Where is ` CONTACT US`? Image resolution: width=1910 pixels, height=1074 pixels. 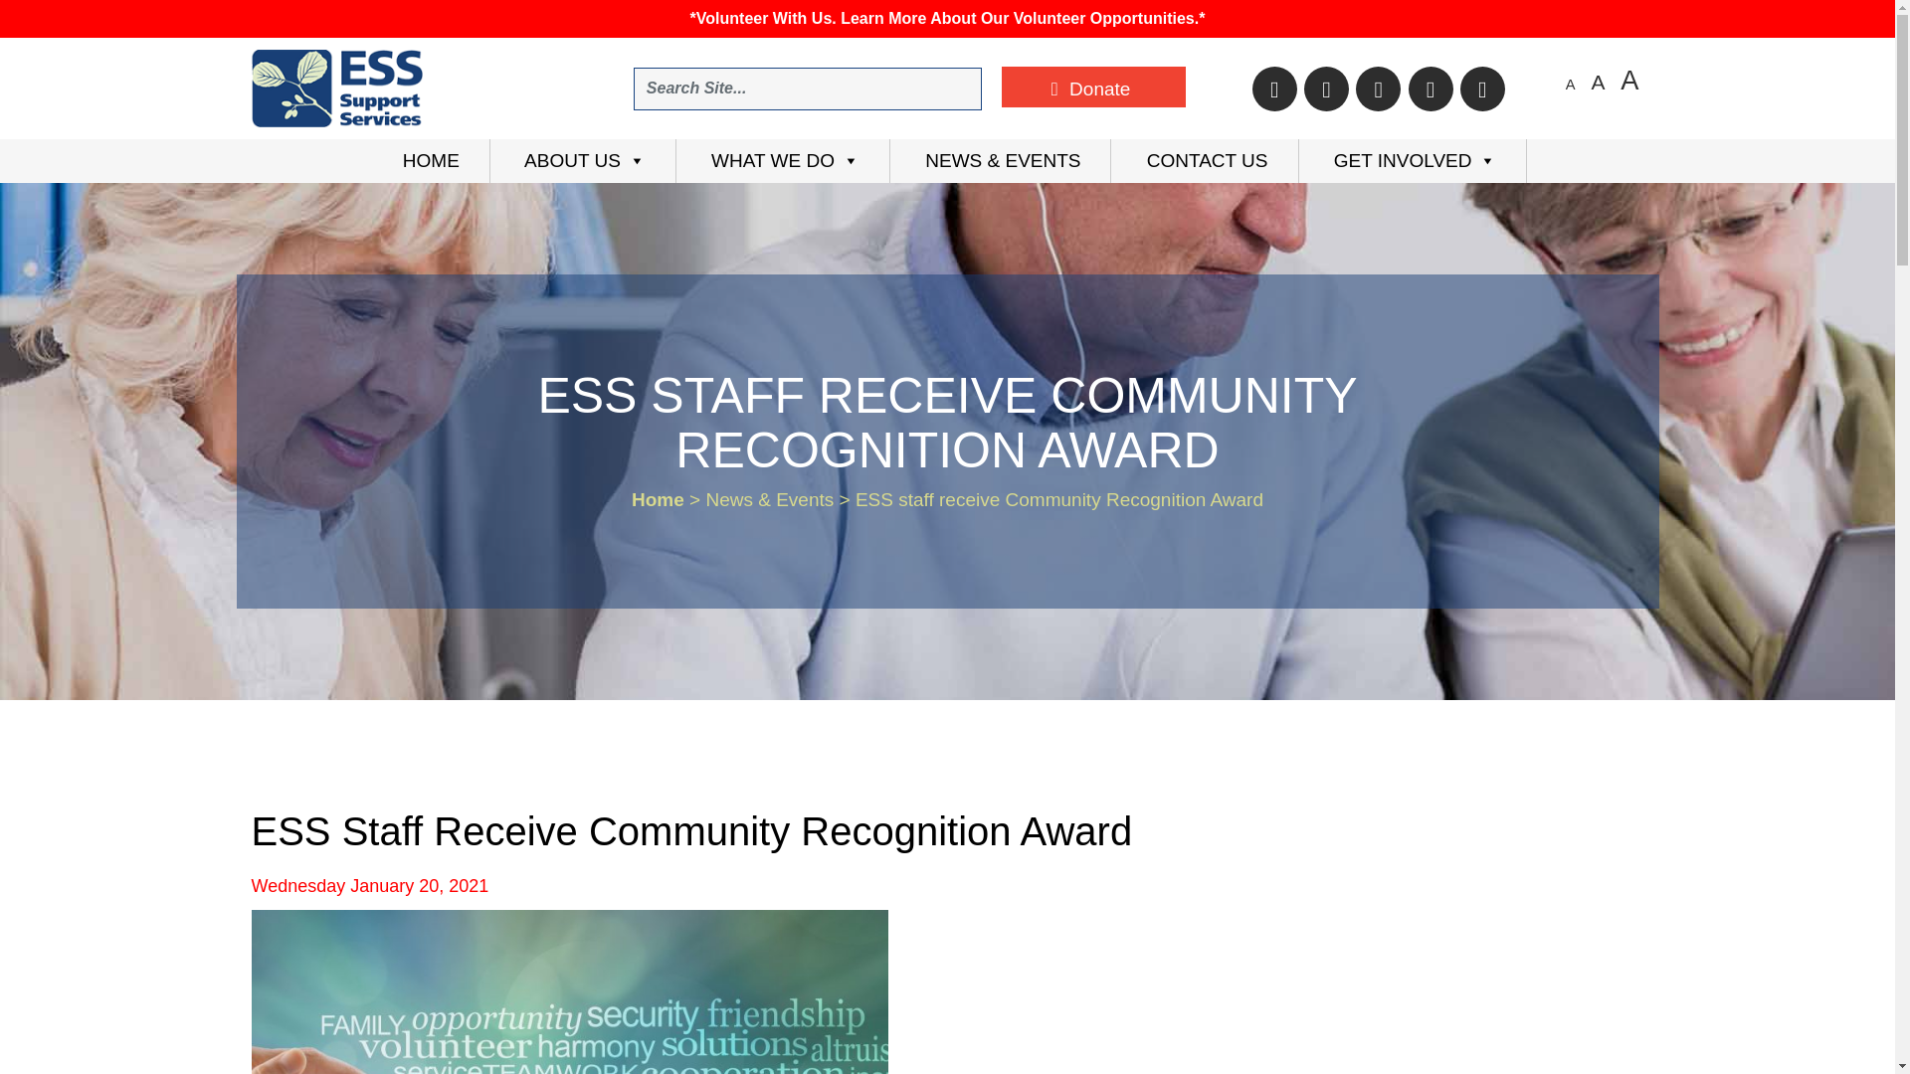
 CONTACT US is located at coordinates (1574, 84).